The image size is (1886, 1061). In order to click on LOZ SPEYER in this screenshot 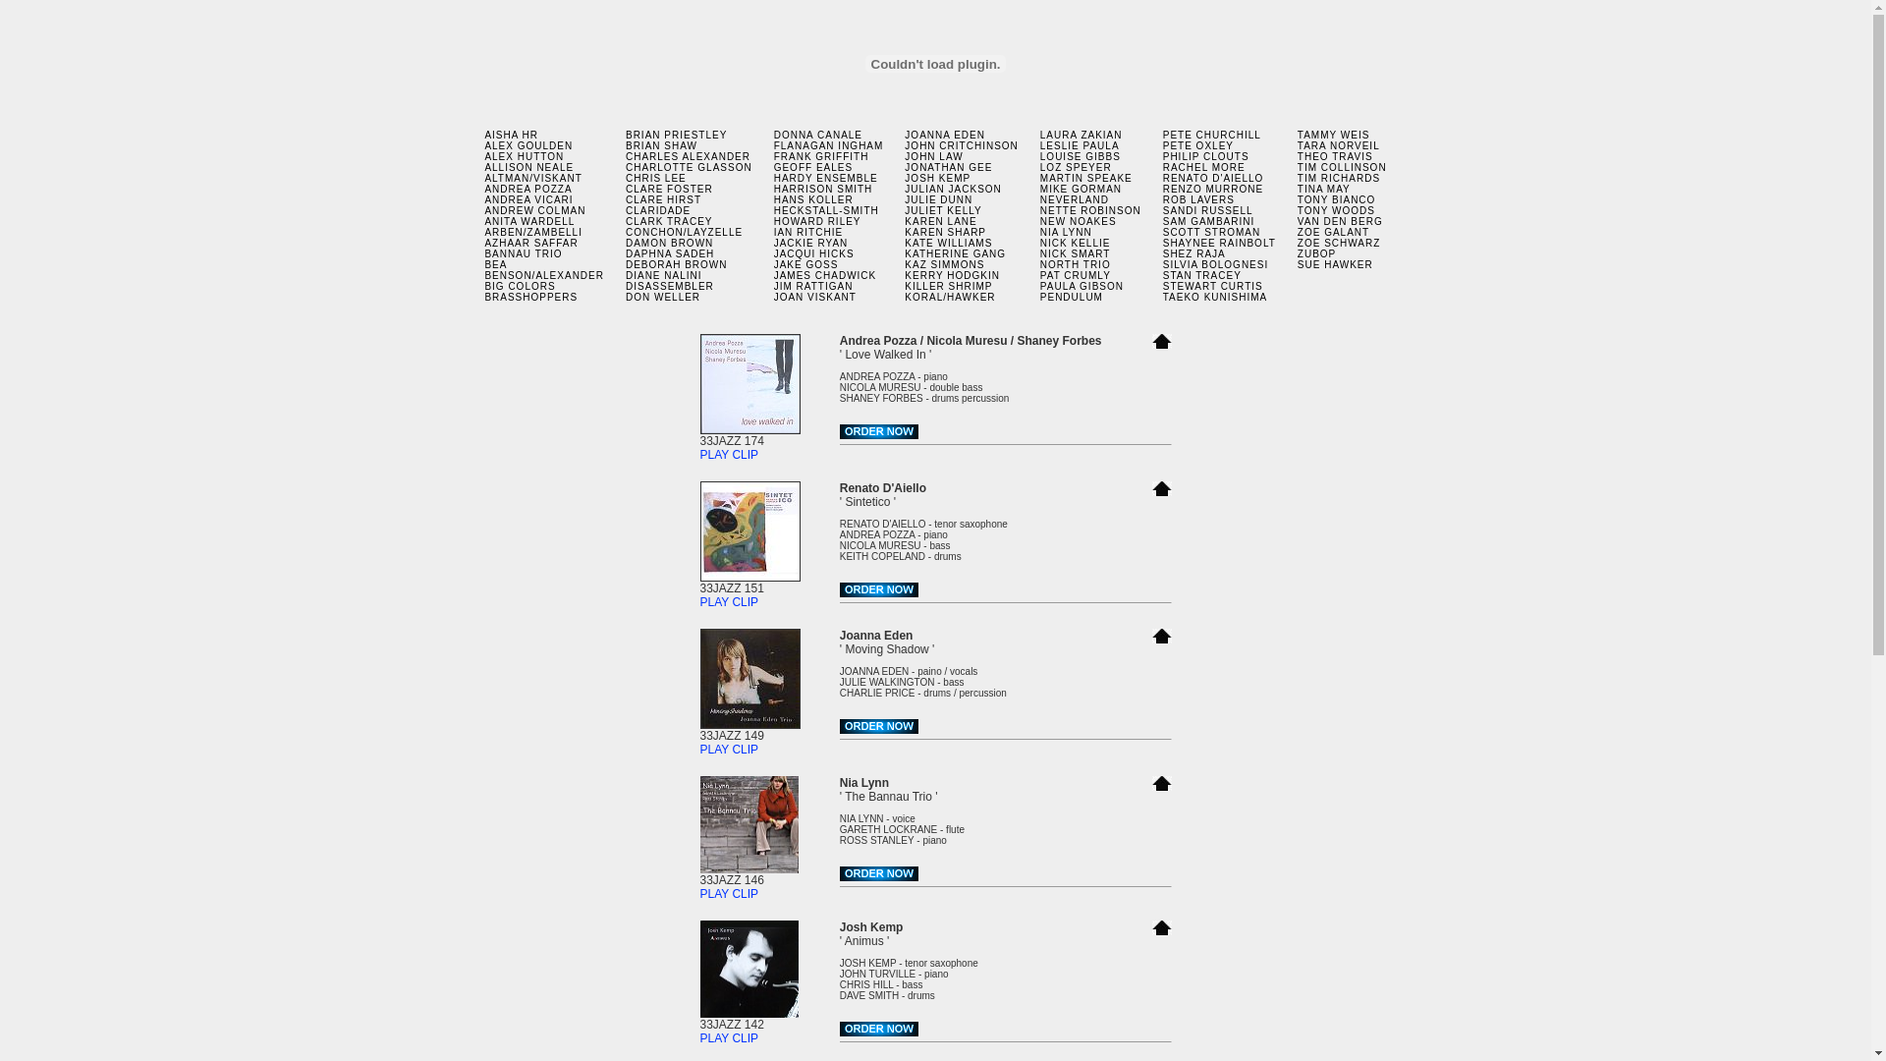, I will do `click(1077, 167)`.